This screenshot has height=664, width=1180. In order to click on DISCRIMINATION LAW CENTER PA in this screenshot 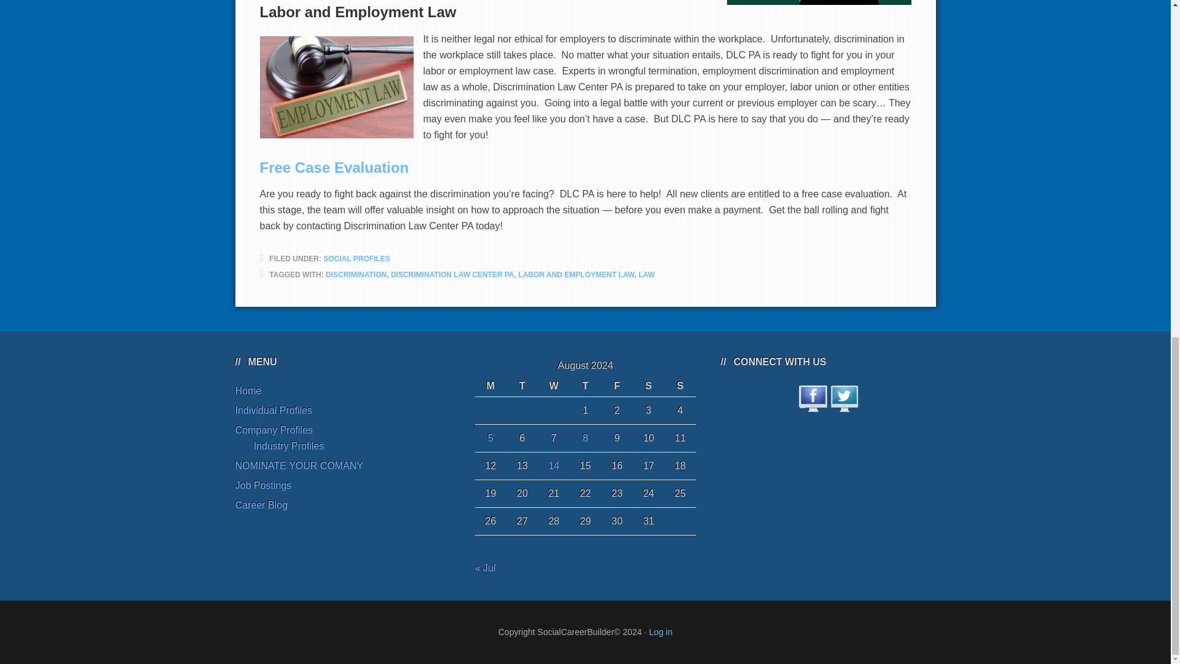, I will do `click(452, 274)`.